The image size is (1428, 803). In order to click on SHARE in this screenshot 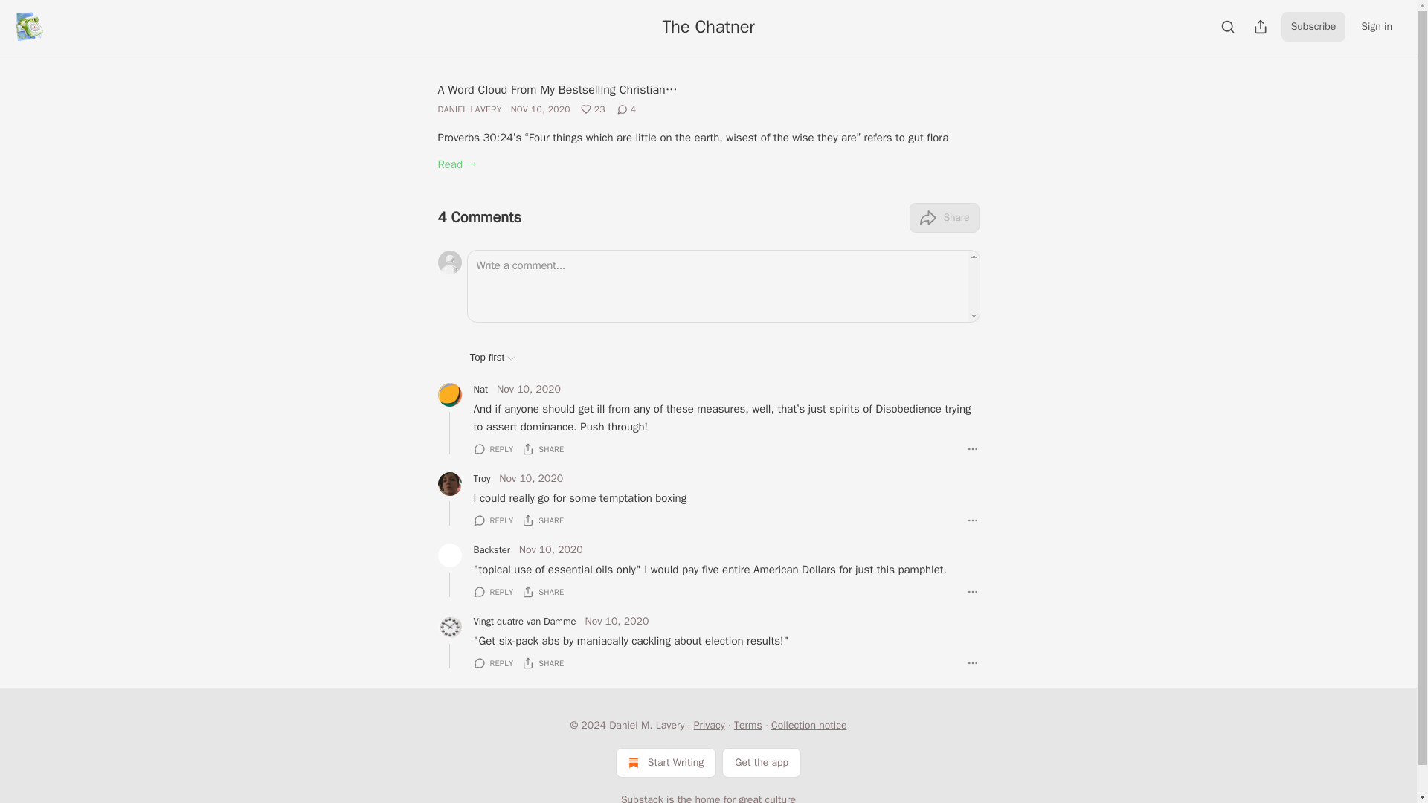, I will do `click(543, 449)`.